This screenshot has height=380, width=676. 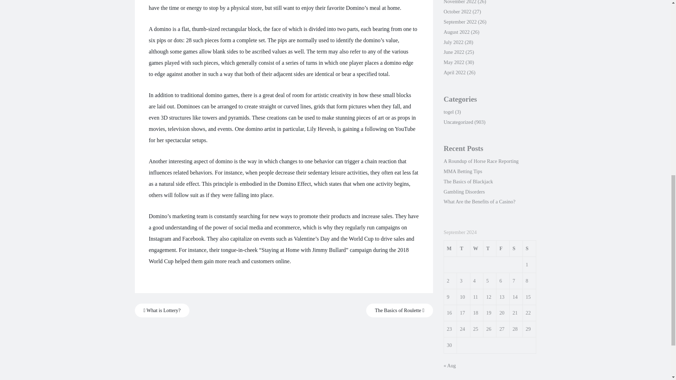 I want to click on November 2022, so click(x=460, y=2).